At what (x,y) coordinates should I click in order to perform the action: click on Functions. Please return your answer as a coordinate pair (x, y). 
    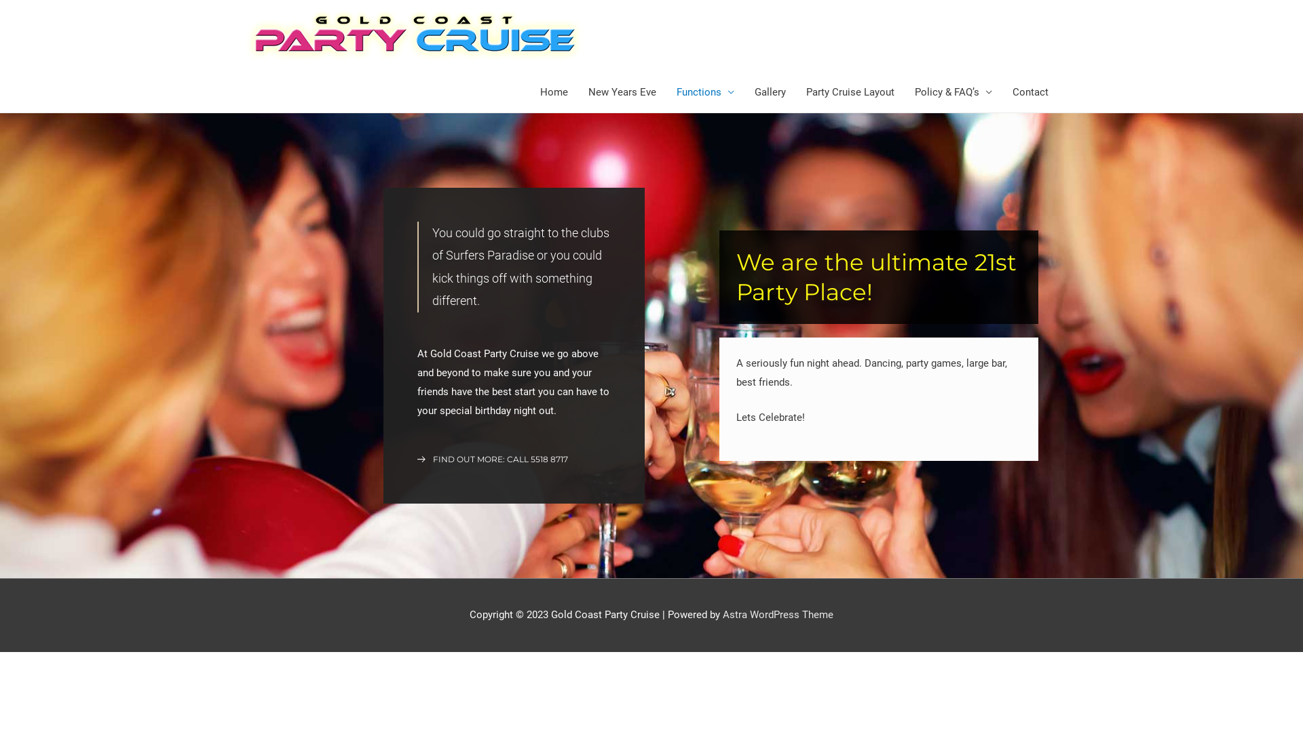
    Looking at the image, I should click on (706, 92).